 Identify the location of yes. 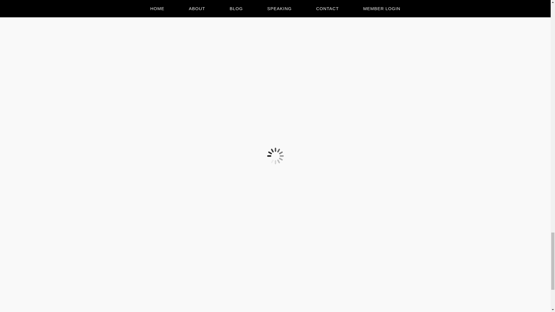
(187, 88).